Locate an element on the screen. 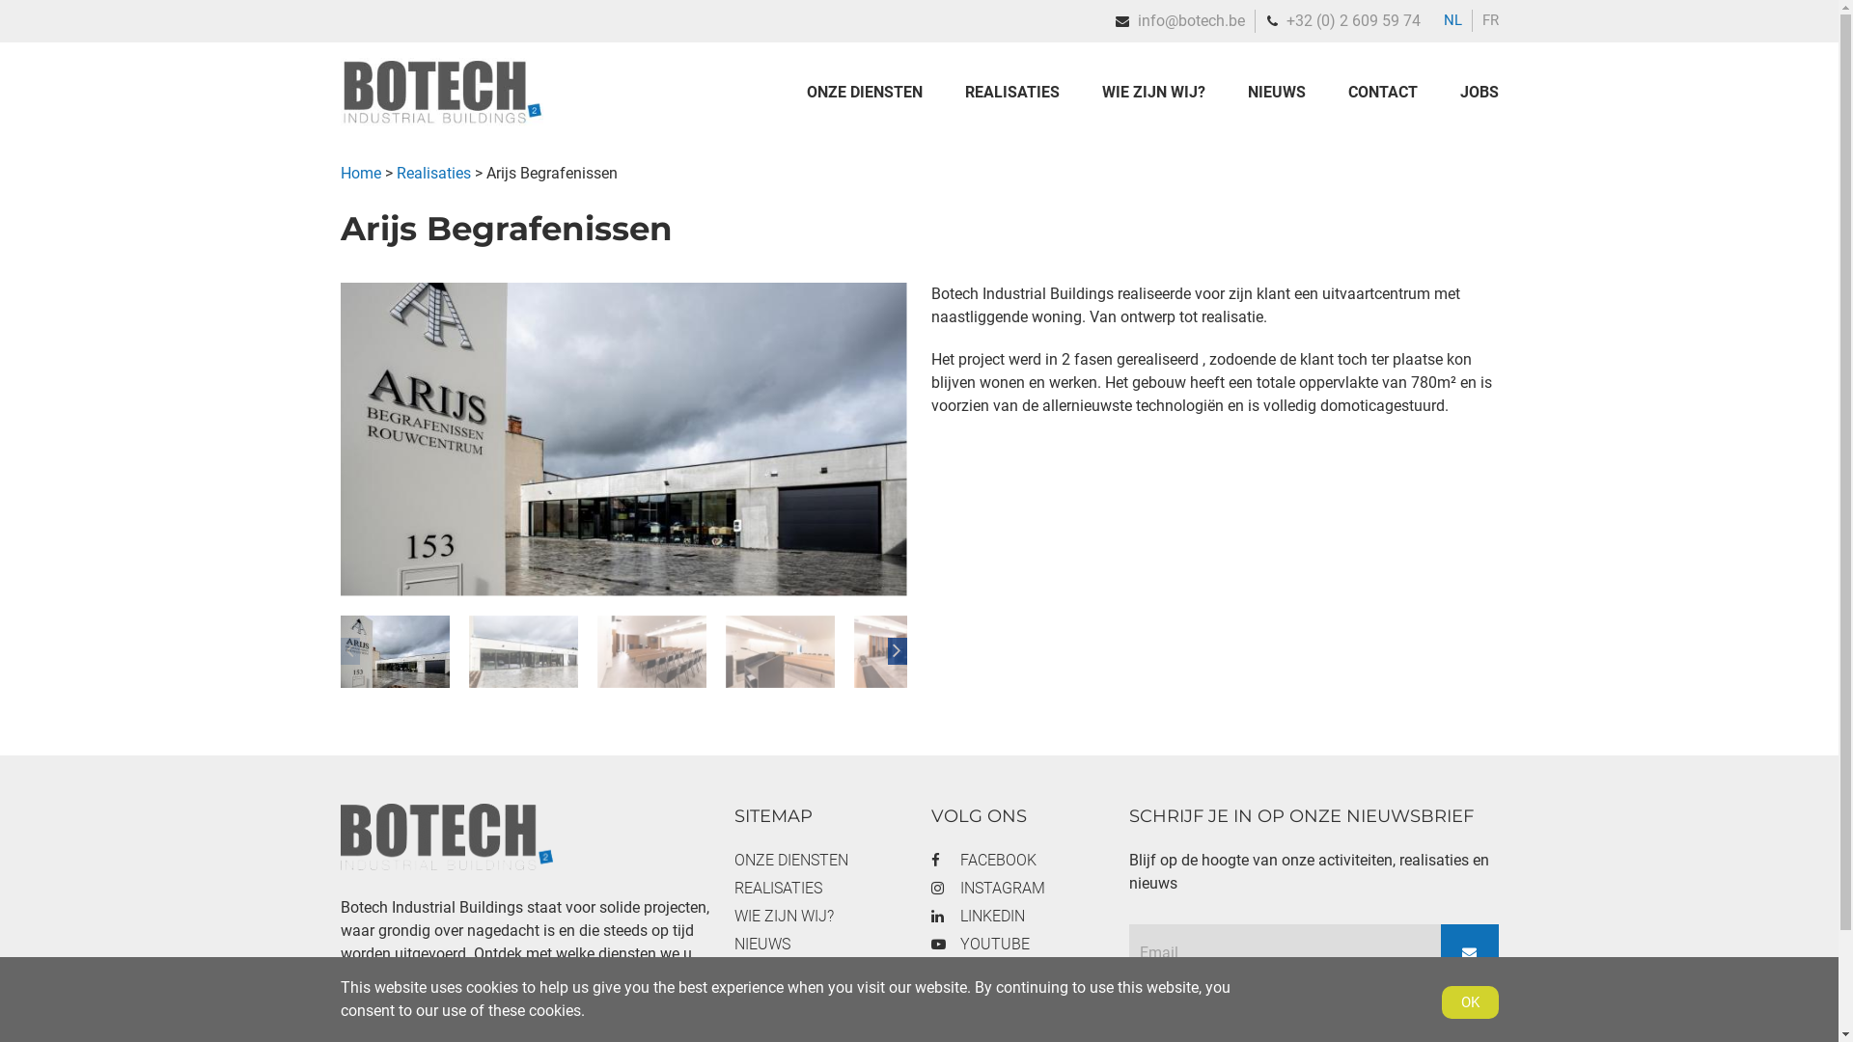 This screenshot has width=1853, height=1042. FACEBOOK is located at coordinates (1017, 861).